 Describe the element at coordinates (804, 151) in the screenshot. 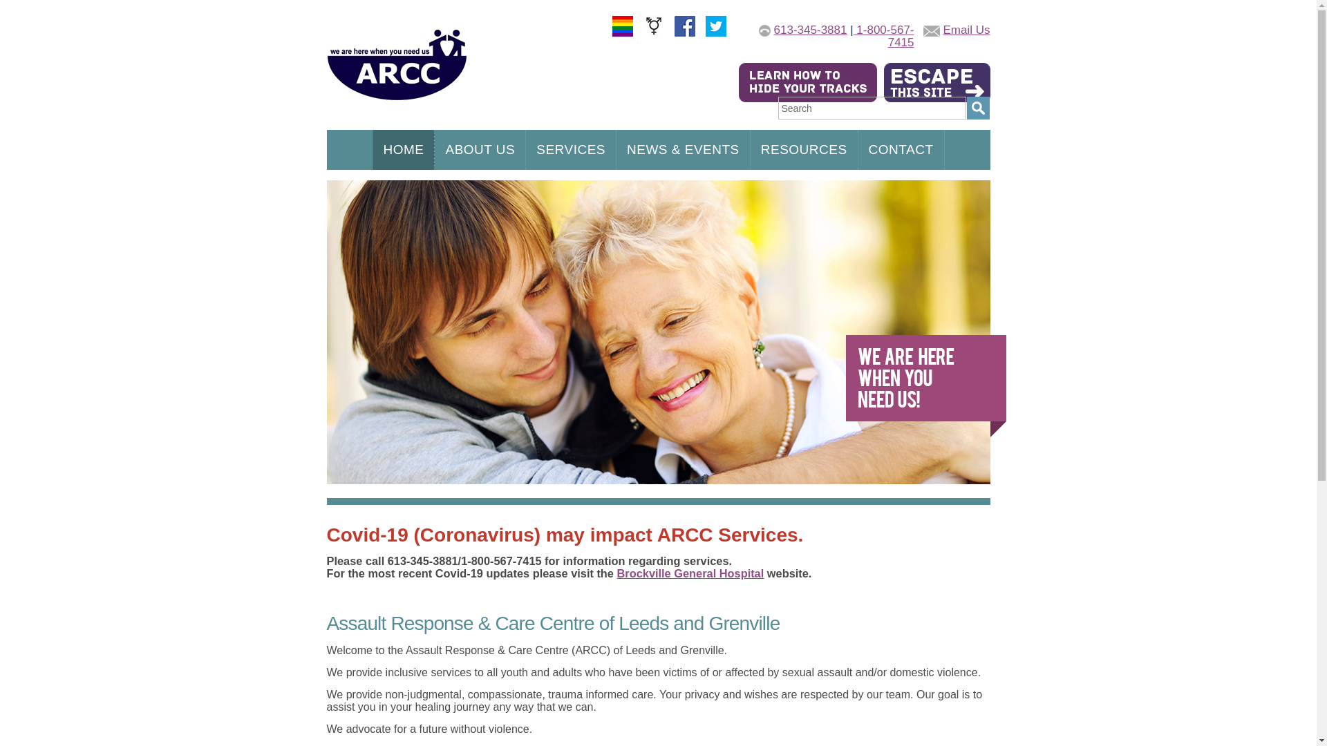

I see `RESOURCES` at that location.